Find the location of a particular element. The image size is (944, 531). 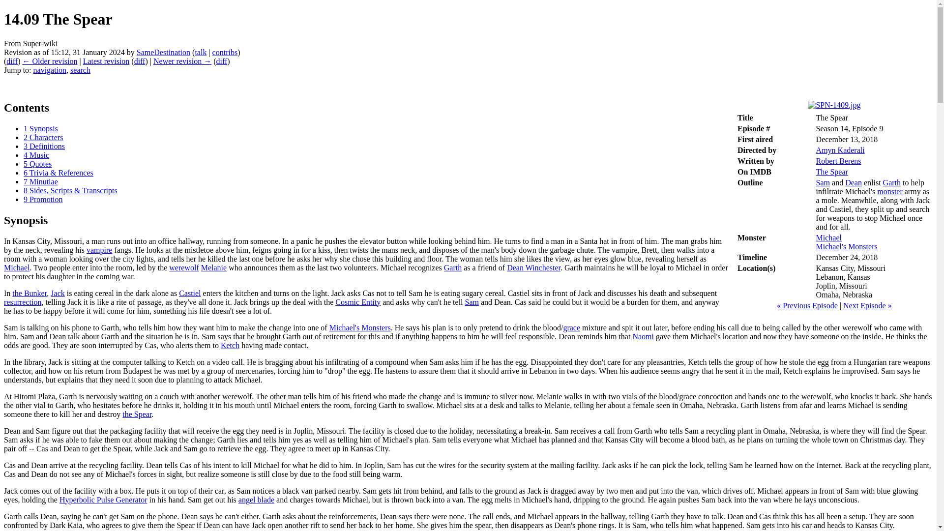

3 Definitions is located at coordinates (44, 146).